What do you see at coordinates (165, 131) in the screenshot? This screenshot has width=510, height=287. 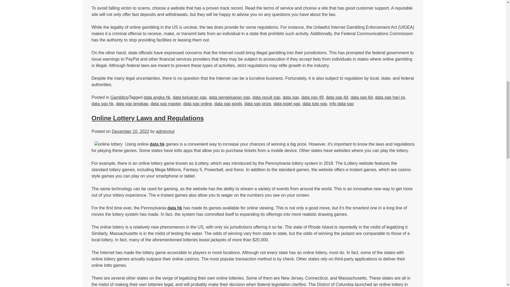 I see `adminmul` at bounding box center [165, 131].